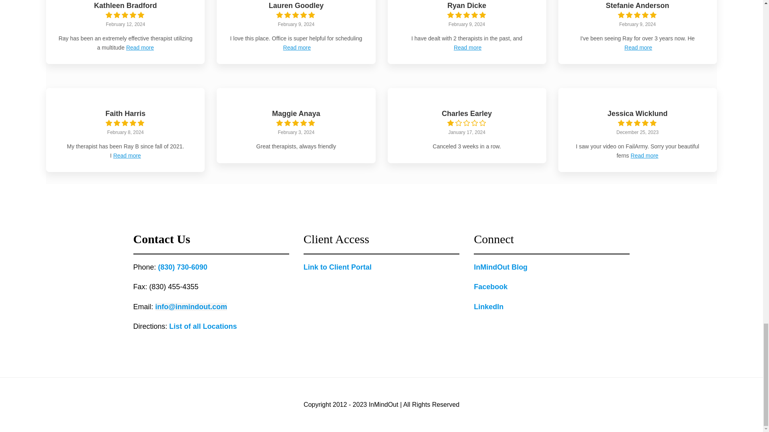  I want to click on Lauren Goodley, so click(296, 6).